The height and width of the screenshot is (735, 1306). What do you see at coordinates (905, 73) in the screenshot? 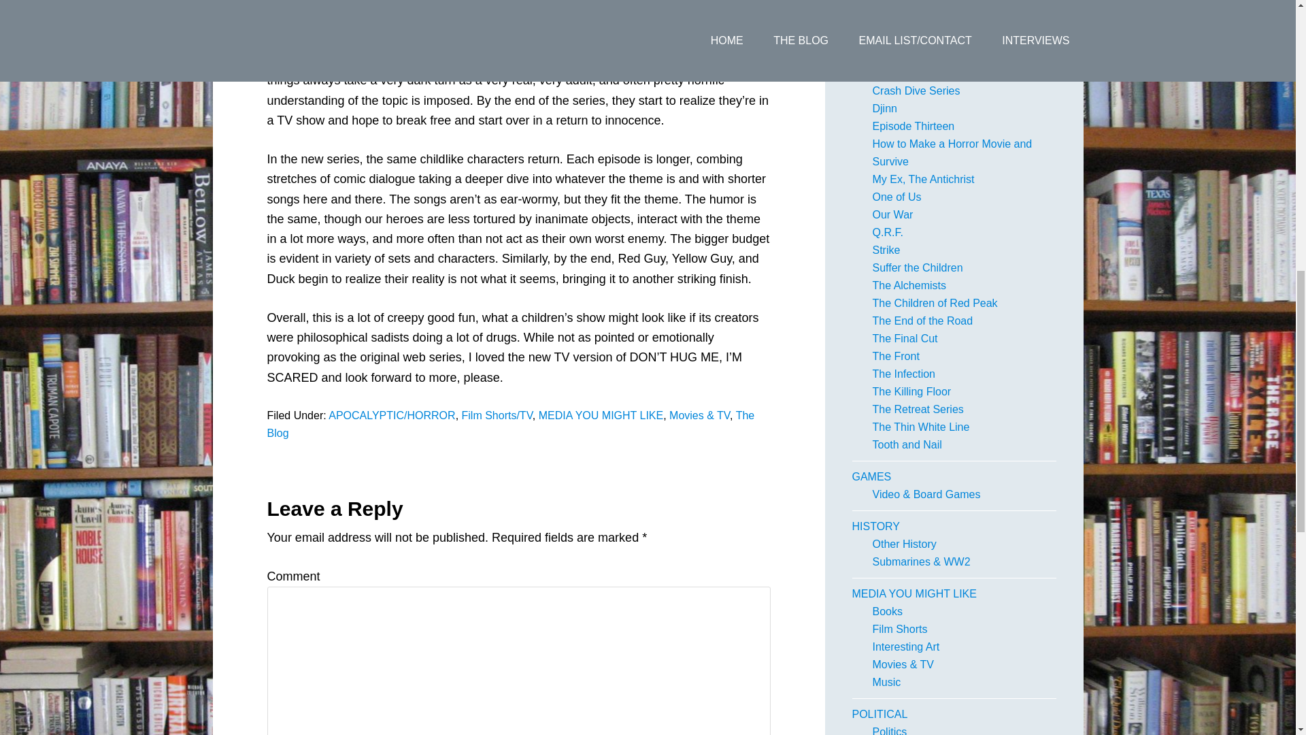
I see `Aviator Series` at bounding box center [905, 73].